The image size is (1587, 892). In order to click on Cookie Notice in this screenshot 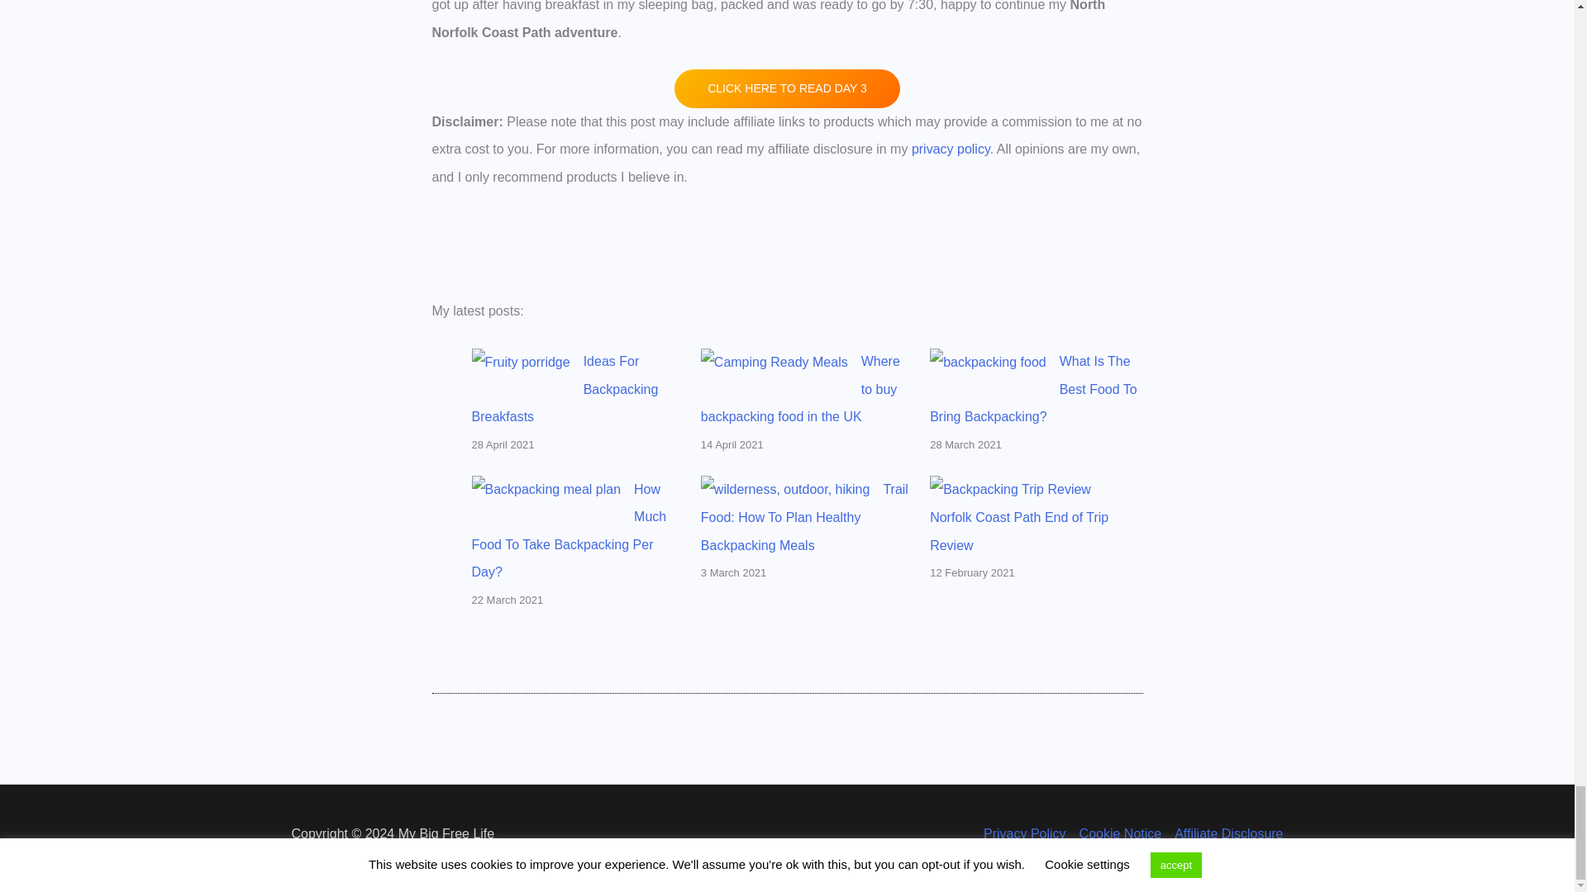, I will do `click(1120, 833)`.